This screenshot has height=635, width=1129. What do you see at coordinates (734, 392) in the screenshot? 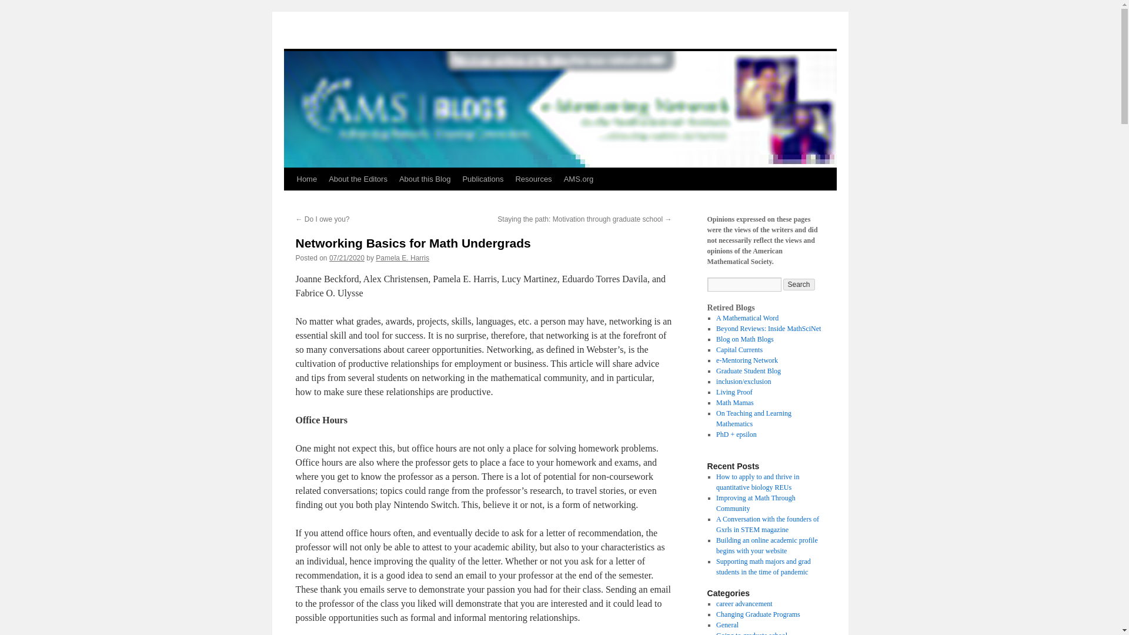
I see `Living Proof` at bounding box center [734, 392].